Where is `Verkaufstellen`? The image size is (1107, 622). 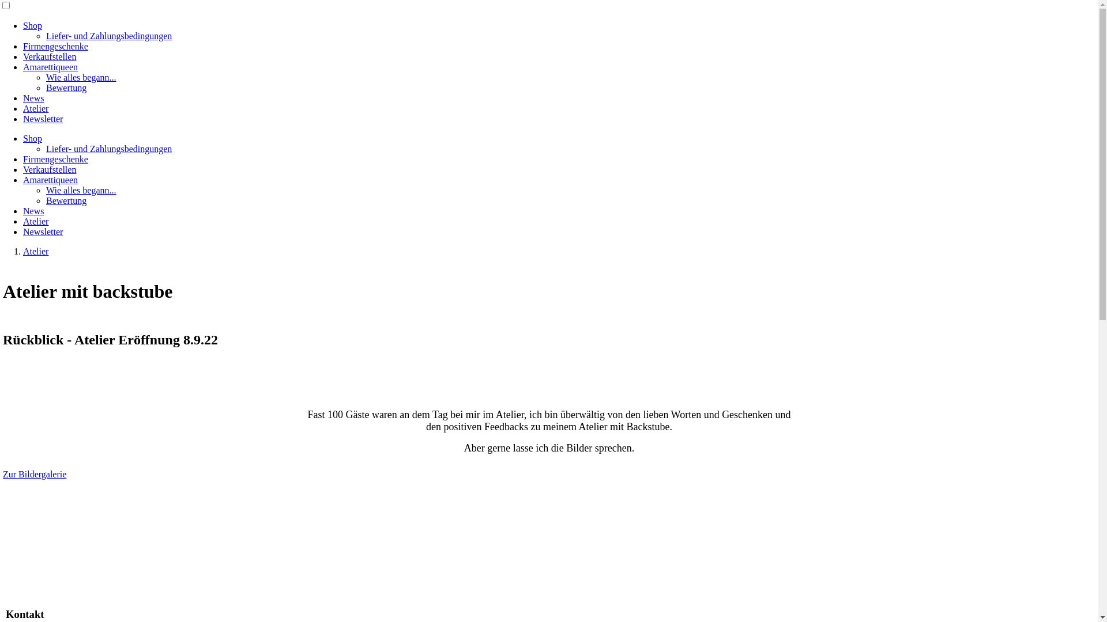
Verkaufstellen is located at coordinates (50, 169).